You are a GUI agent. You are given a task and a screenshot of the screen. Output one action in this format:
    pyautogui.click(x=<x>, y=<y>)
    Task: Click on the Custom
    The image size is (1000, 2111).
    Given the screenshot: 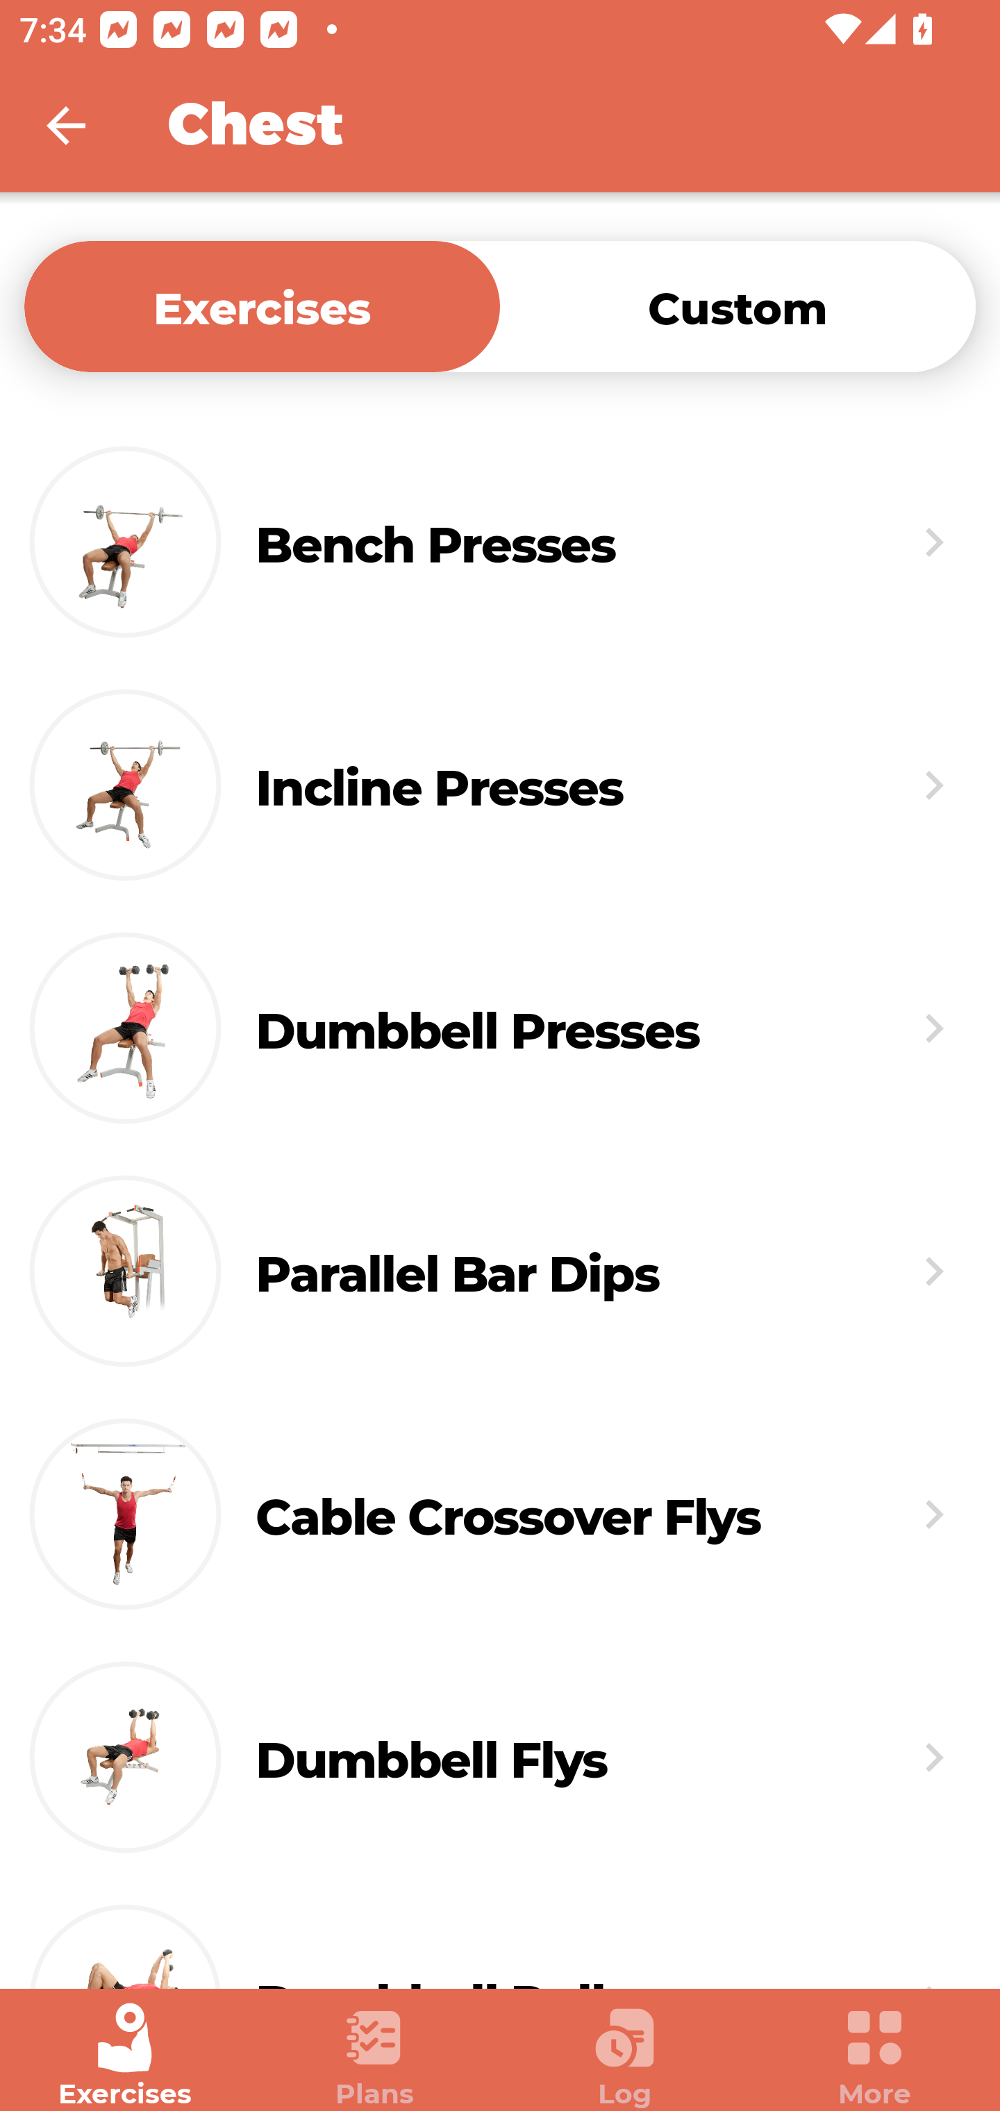 What is the action you would take?
    pyautogui.click(x=737, y=306)
    